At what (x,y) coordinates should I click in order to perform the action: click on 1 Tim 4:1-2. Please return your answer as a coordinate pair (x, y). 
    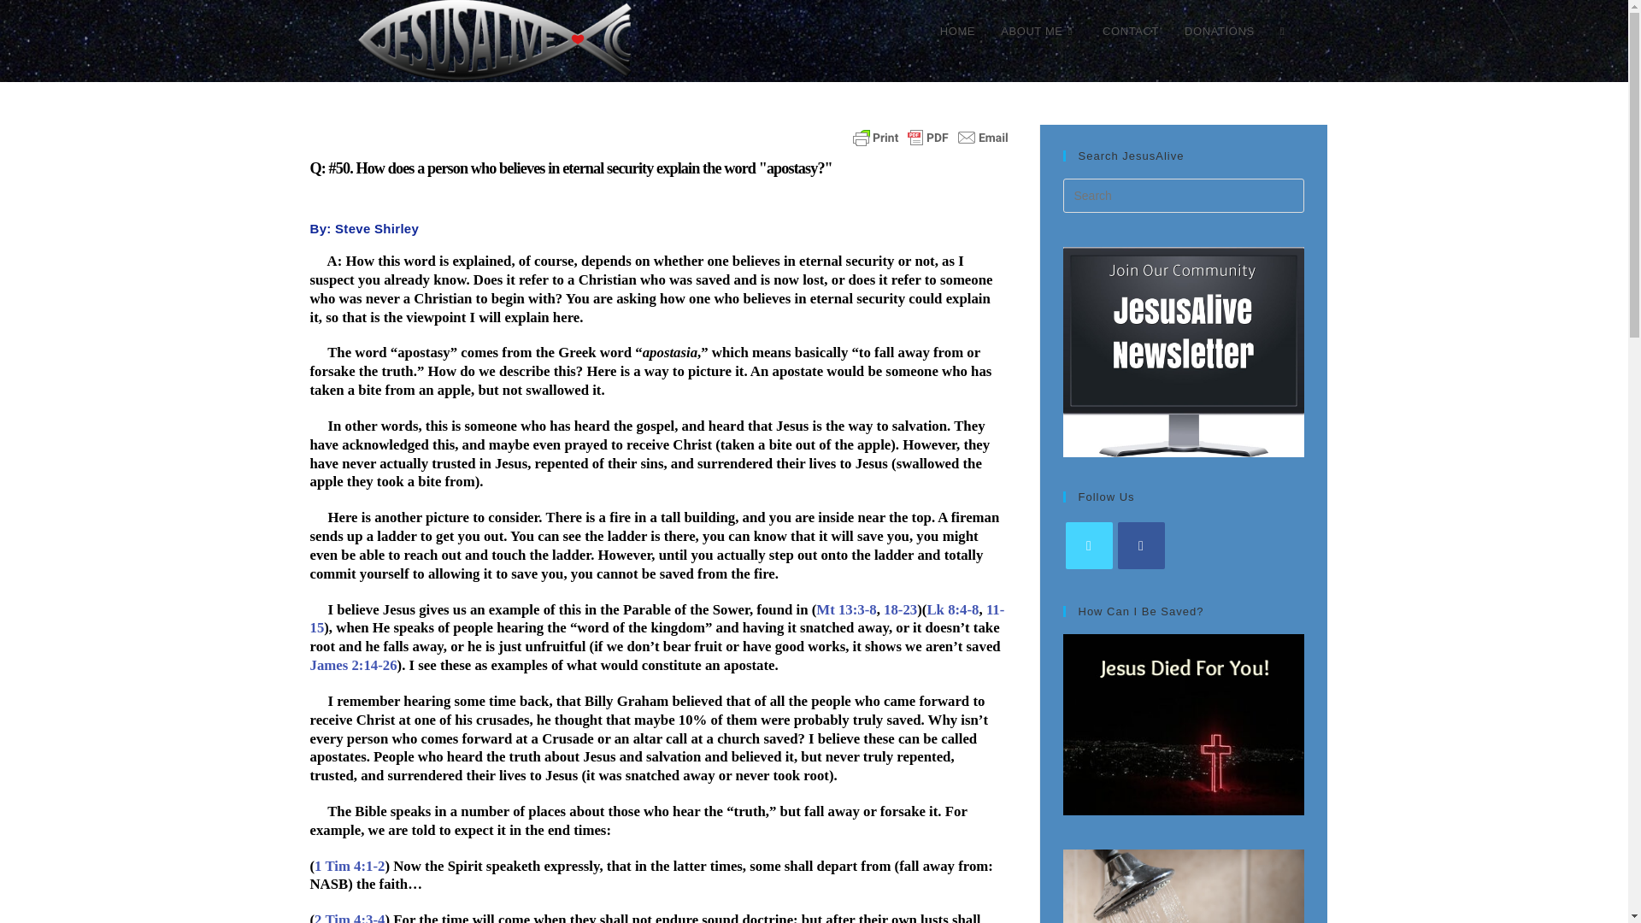
    Looking at the image, I should click on (349, 866).